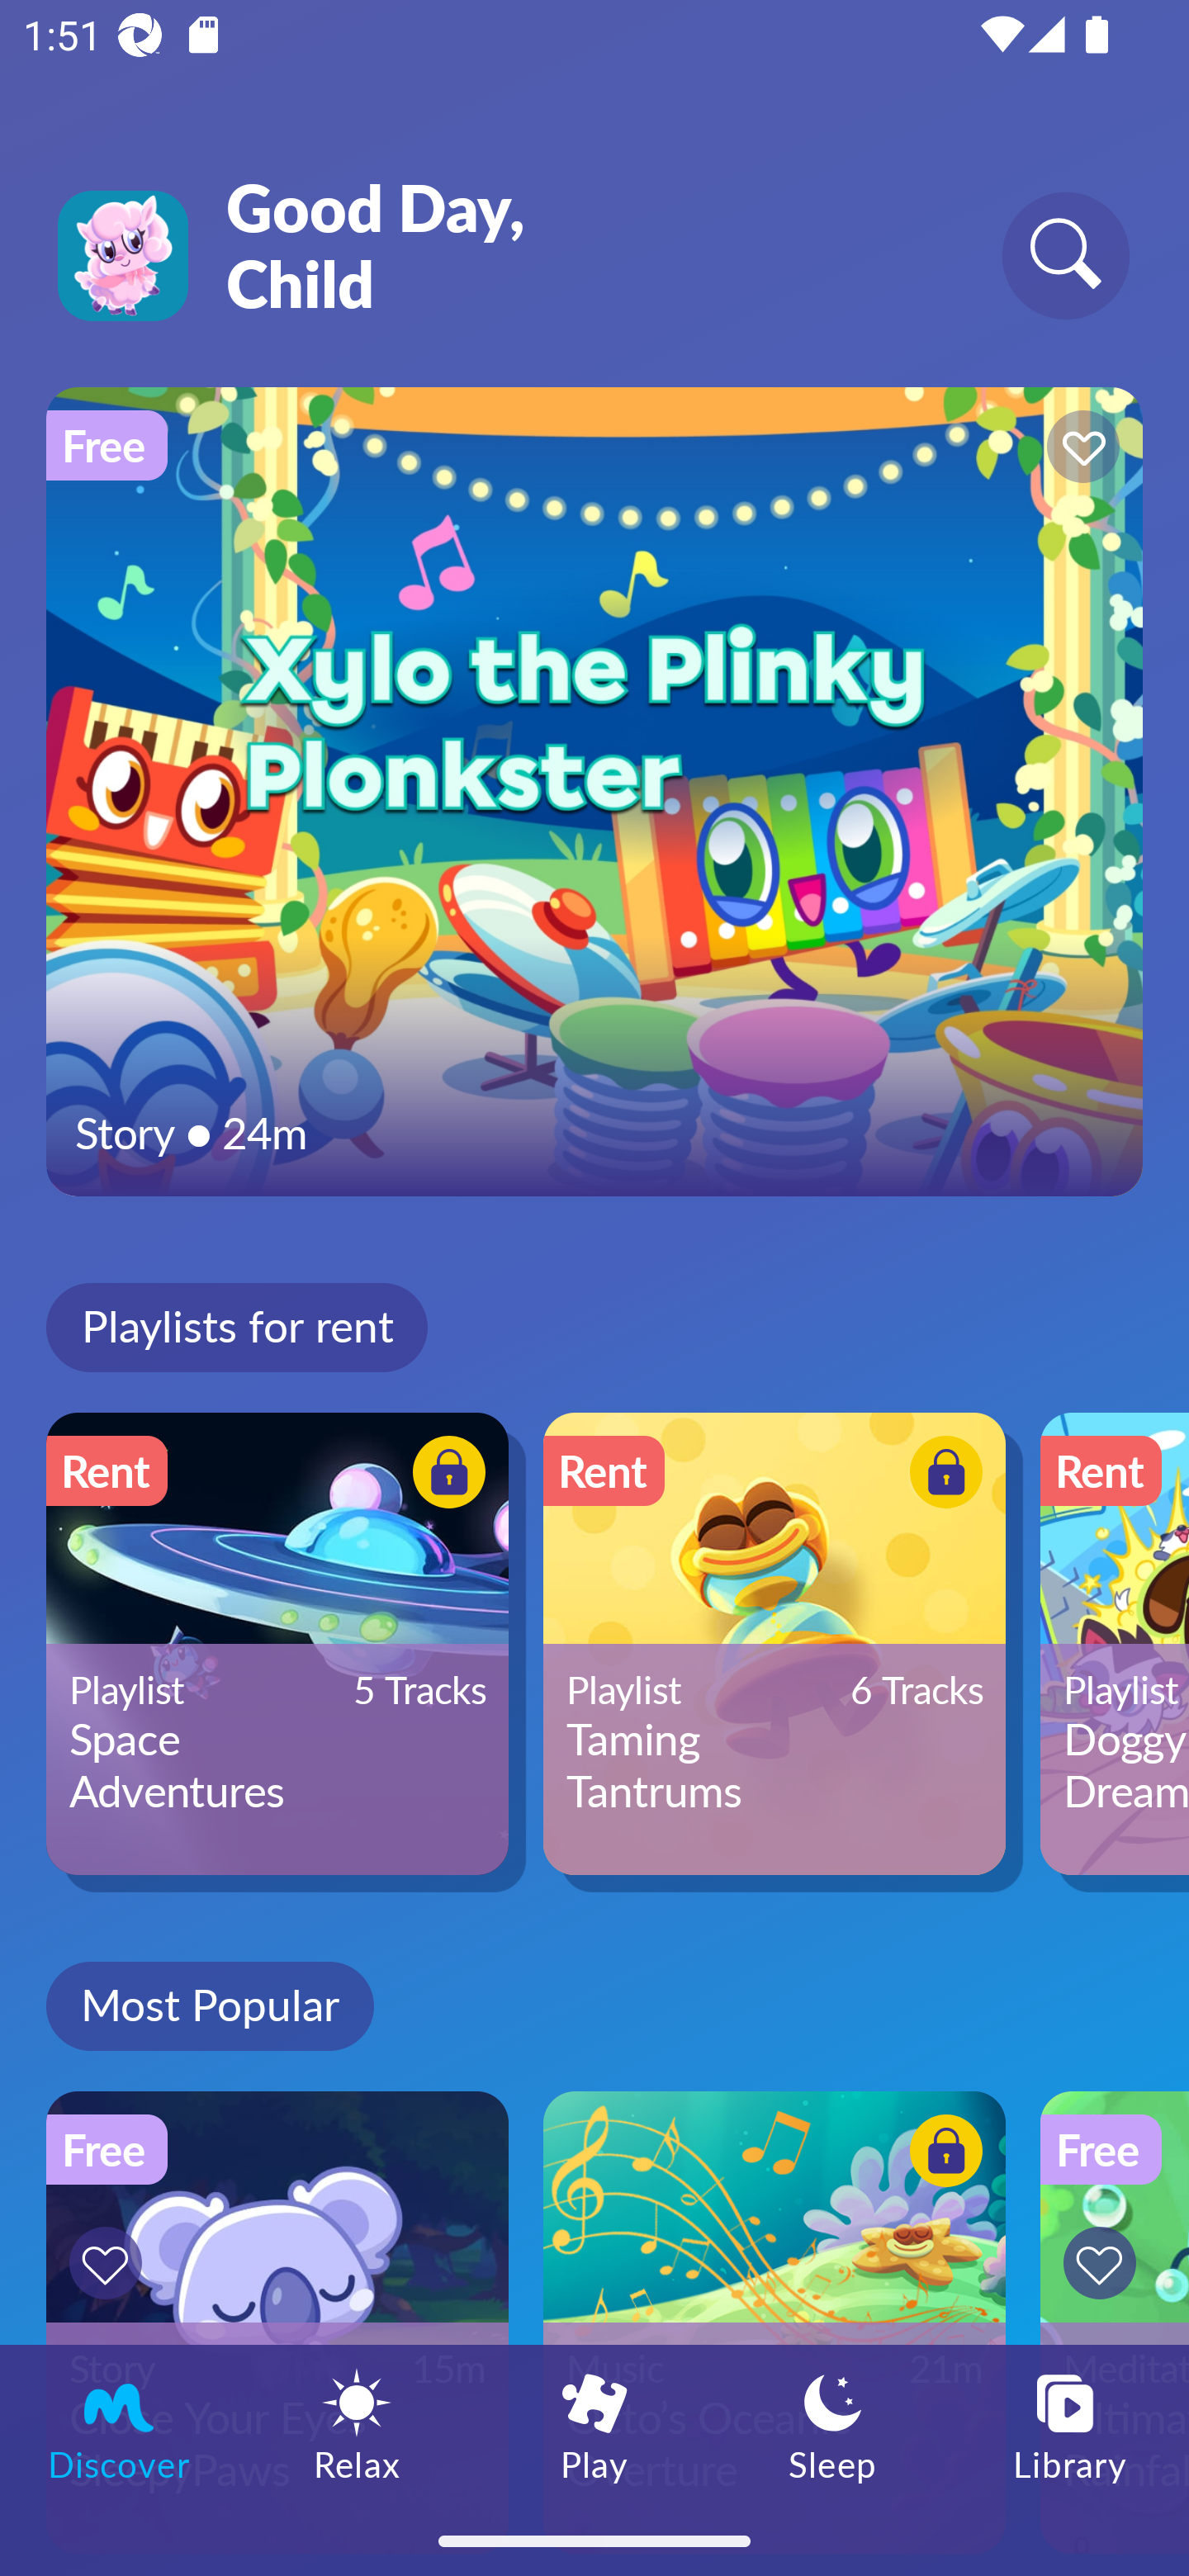 The height and width of the screenshot is (2576, 1189). Describe the element at coordinates (1078, 451) in the screenshot. I see `Button` at that location.